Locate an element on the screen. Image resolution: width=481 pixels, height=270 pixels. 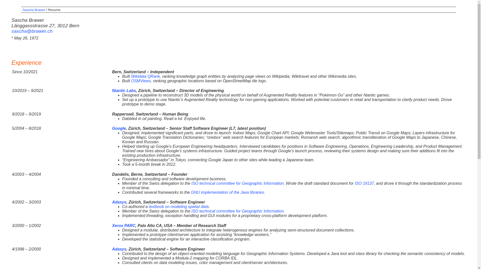
Google is located at coordinates (119, 128).